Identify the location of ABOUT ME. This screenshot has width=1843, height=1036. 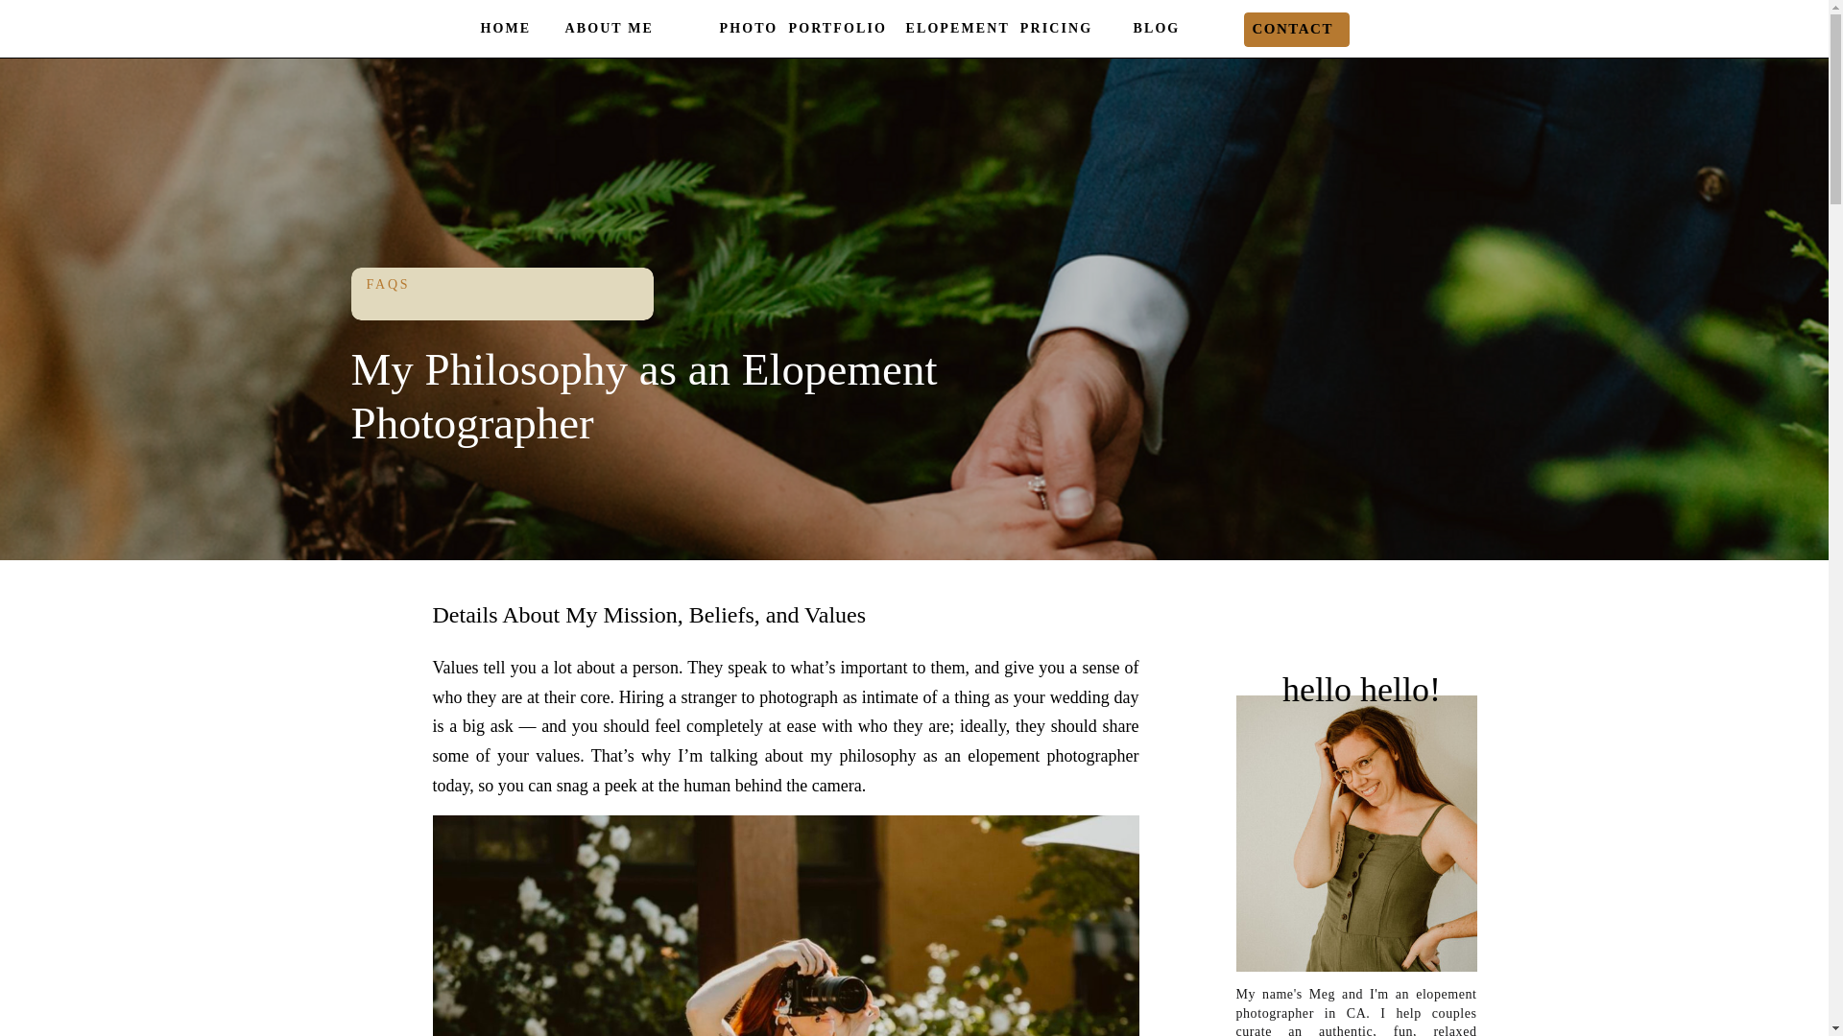
(628, 31).